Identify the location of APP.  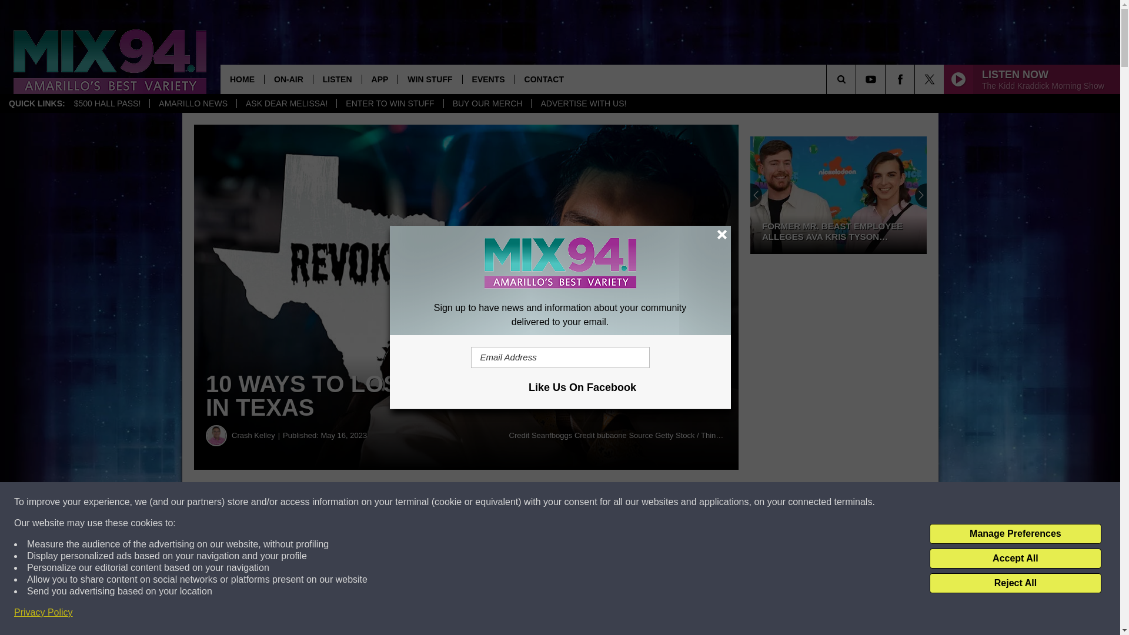
(380, 79).